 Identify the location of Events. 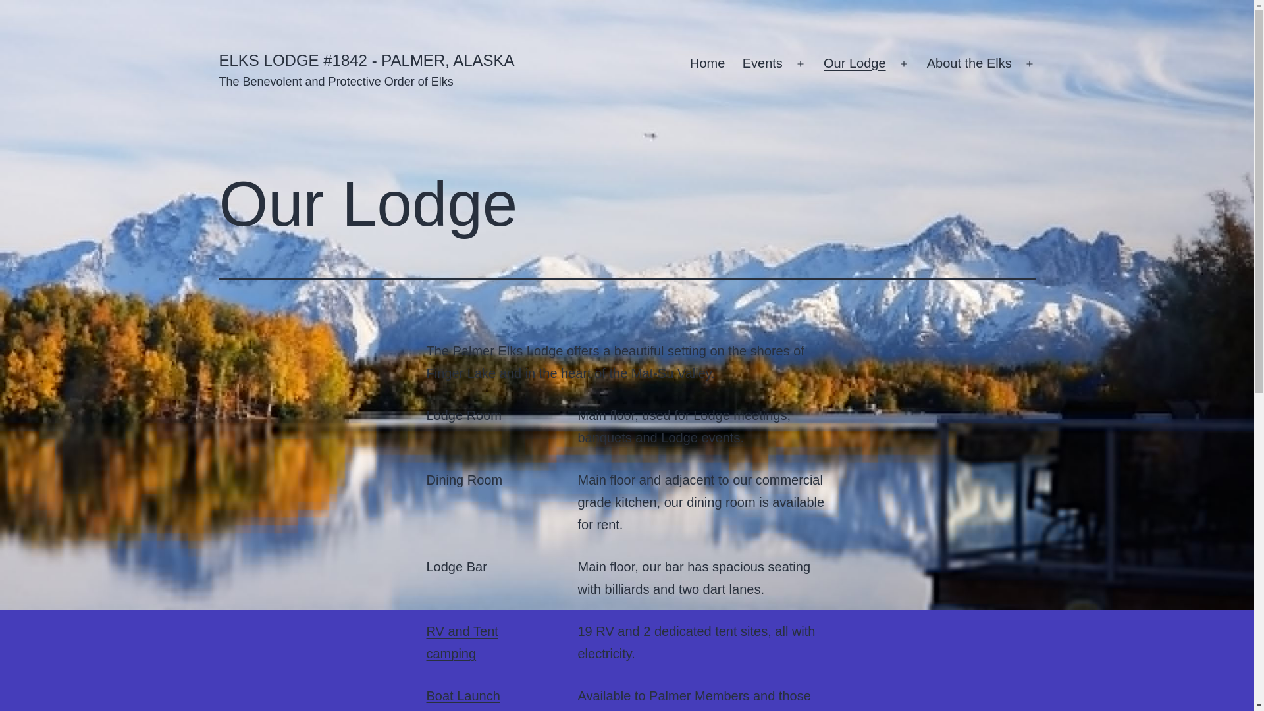
(762, 64).